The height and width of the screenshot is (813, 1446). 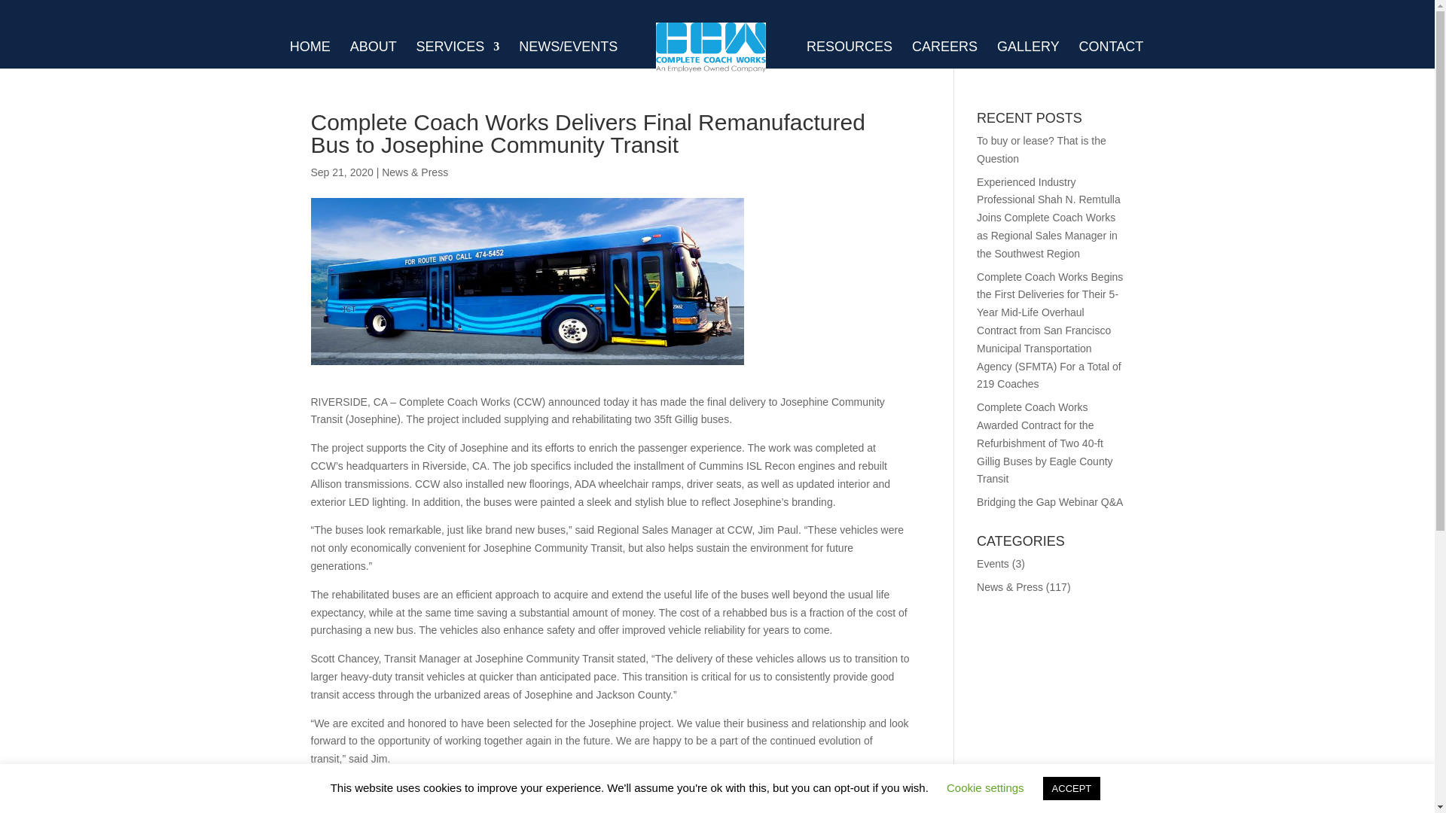 I want to click on RESOURCES, so click(x=850, y=53).